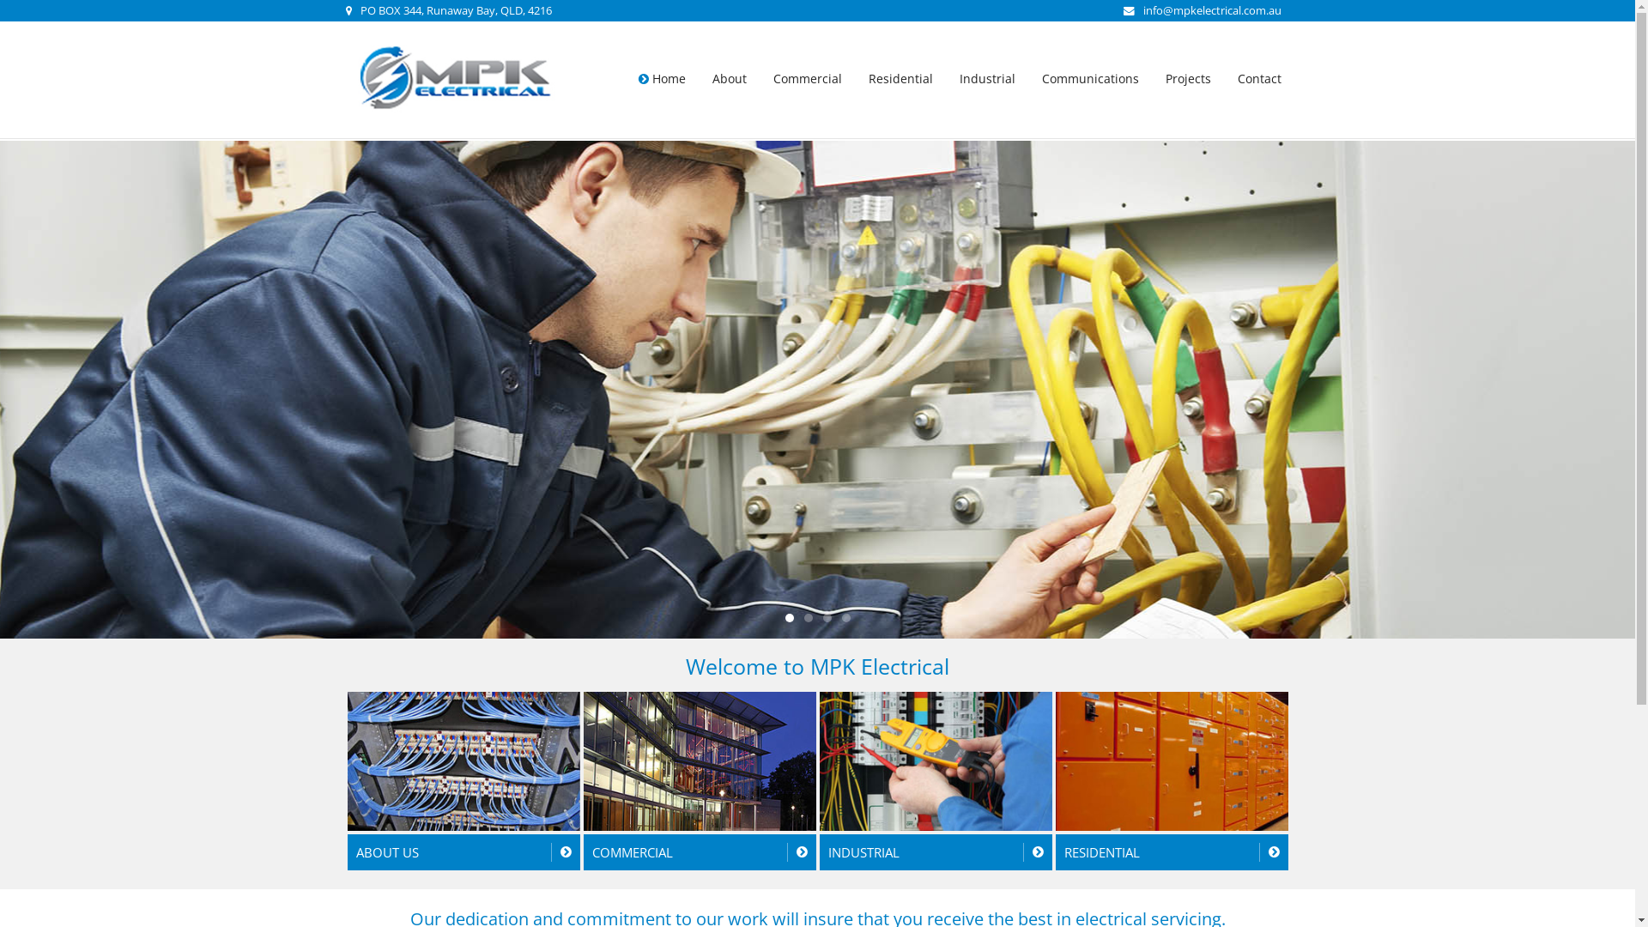 The width and height of the screenshot is (1648, 927). I want to click on RESIDENTIAL, so click(1172, 781).